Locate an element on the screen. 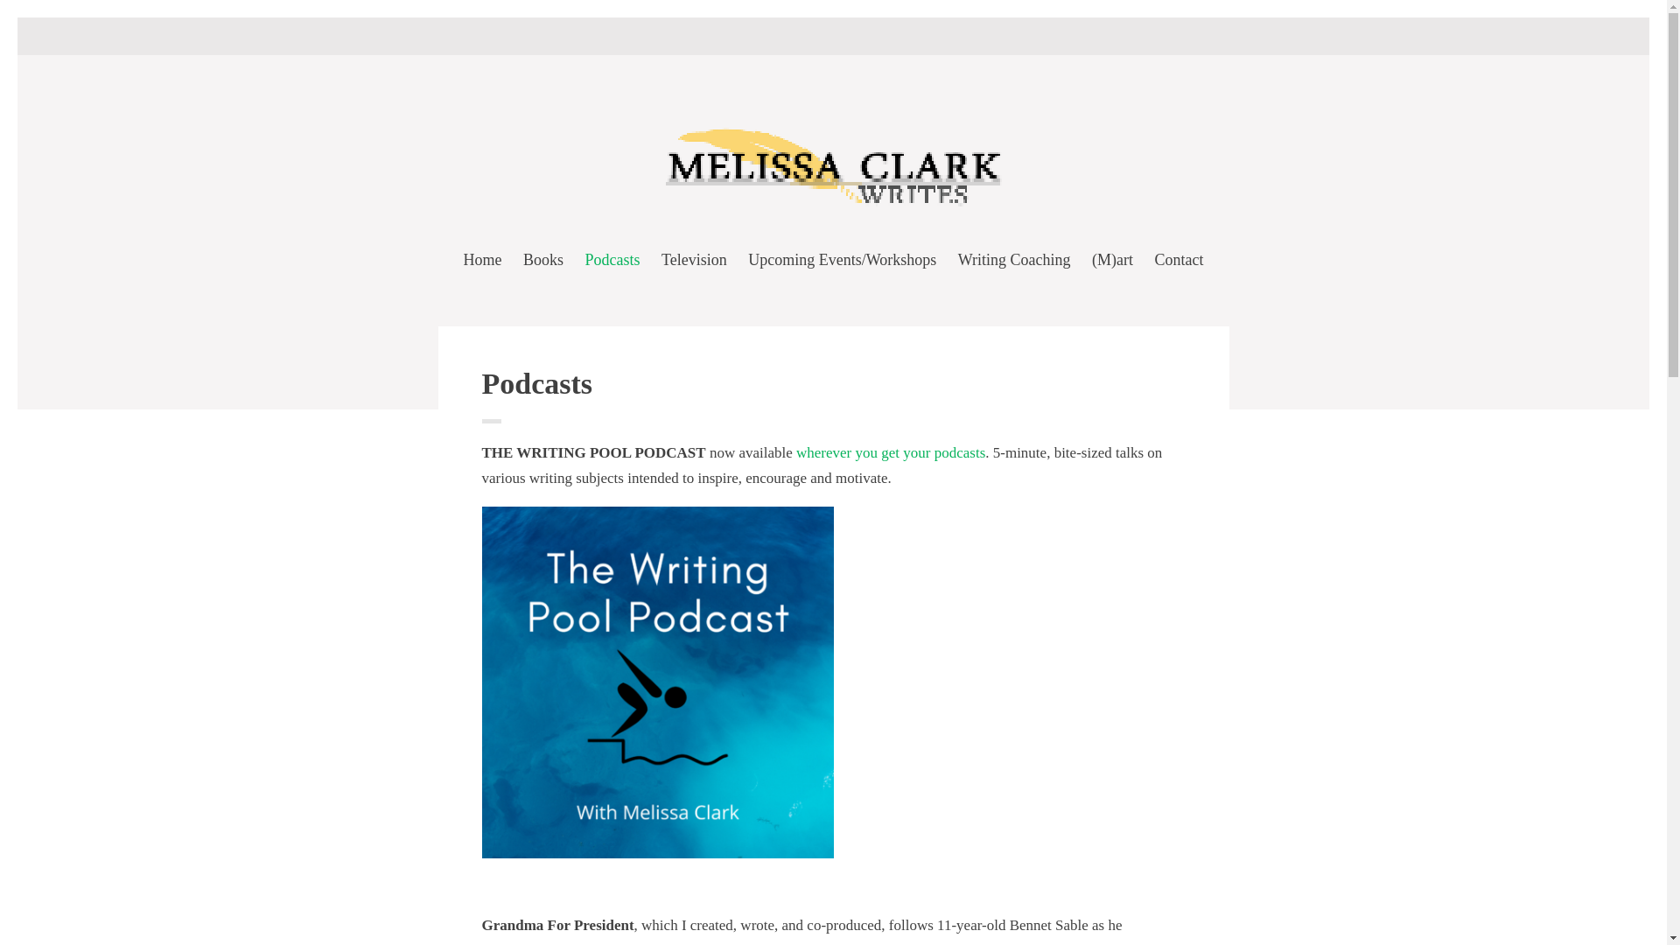  Home is located at coordinates (481, 262).